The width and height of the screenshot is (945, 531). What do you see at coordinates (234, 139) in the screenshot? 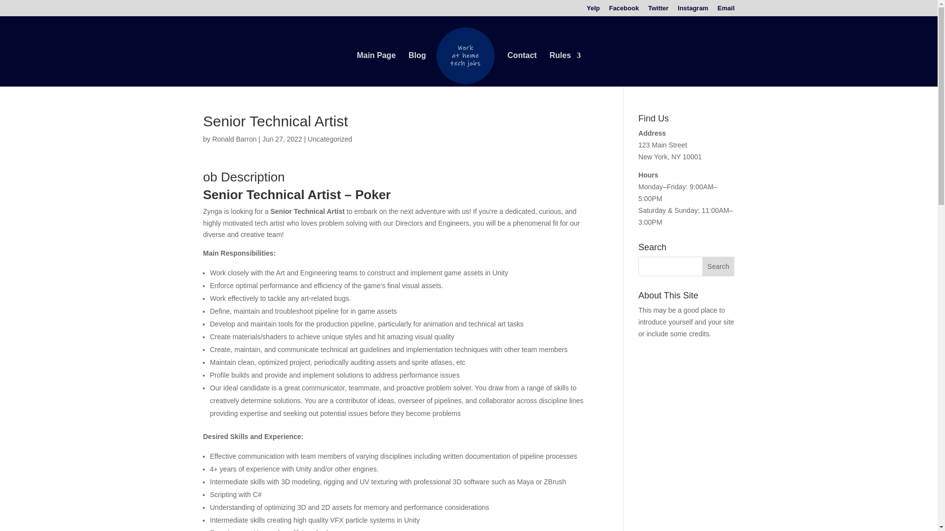
I see `Posts by Ronald Barron` at bounding box center [234, 139].